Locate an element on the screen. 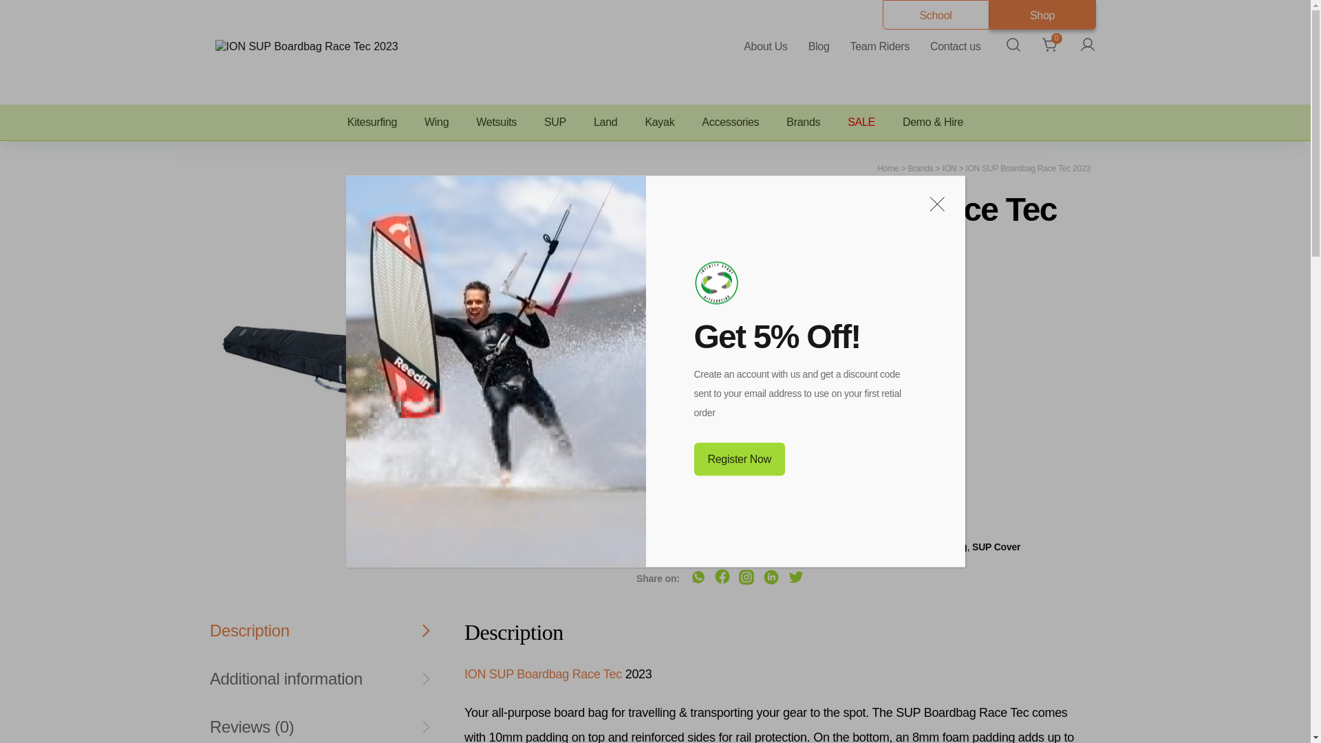 This screenshot has height=743, width=1321. Wetsuits is located at coordinates (497, 122).